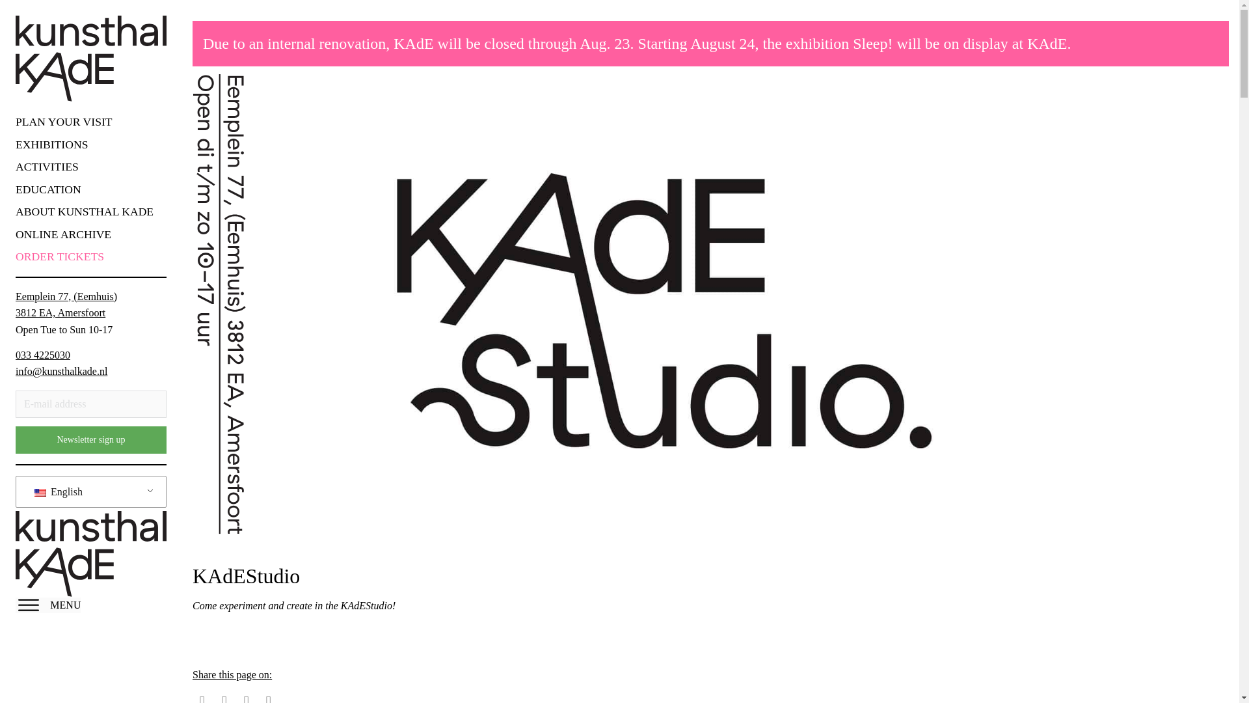  What do you see at coordinates (40, 492) in the screenshot?
I see `English` at bounding box center [40, 492].